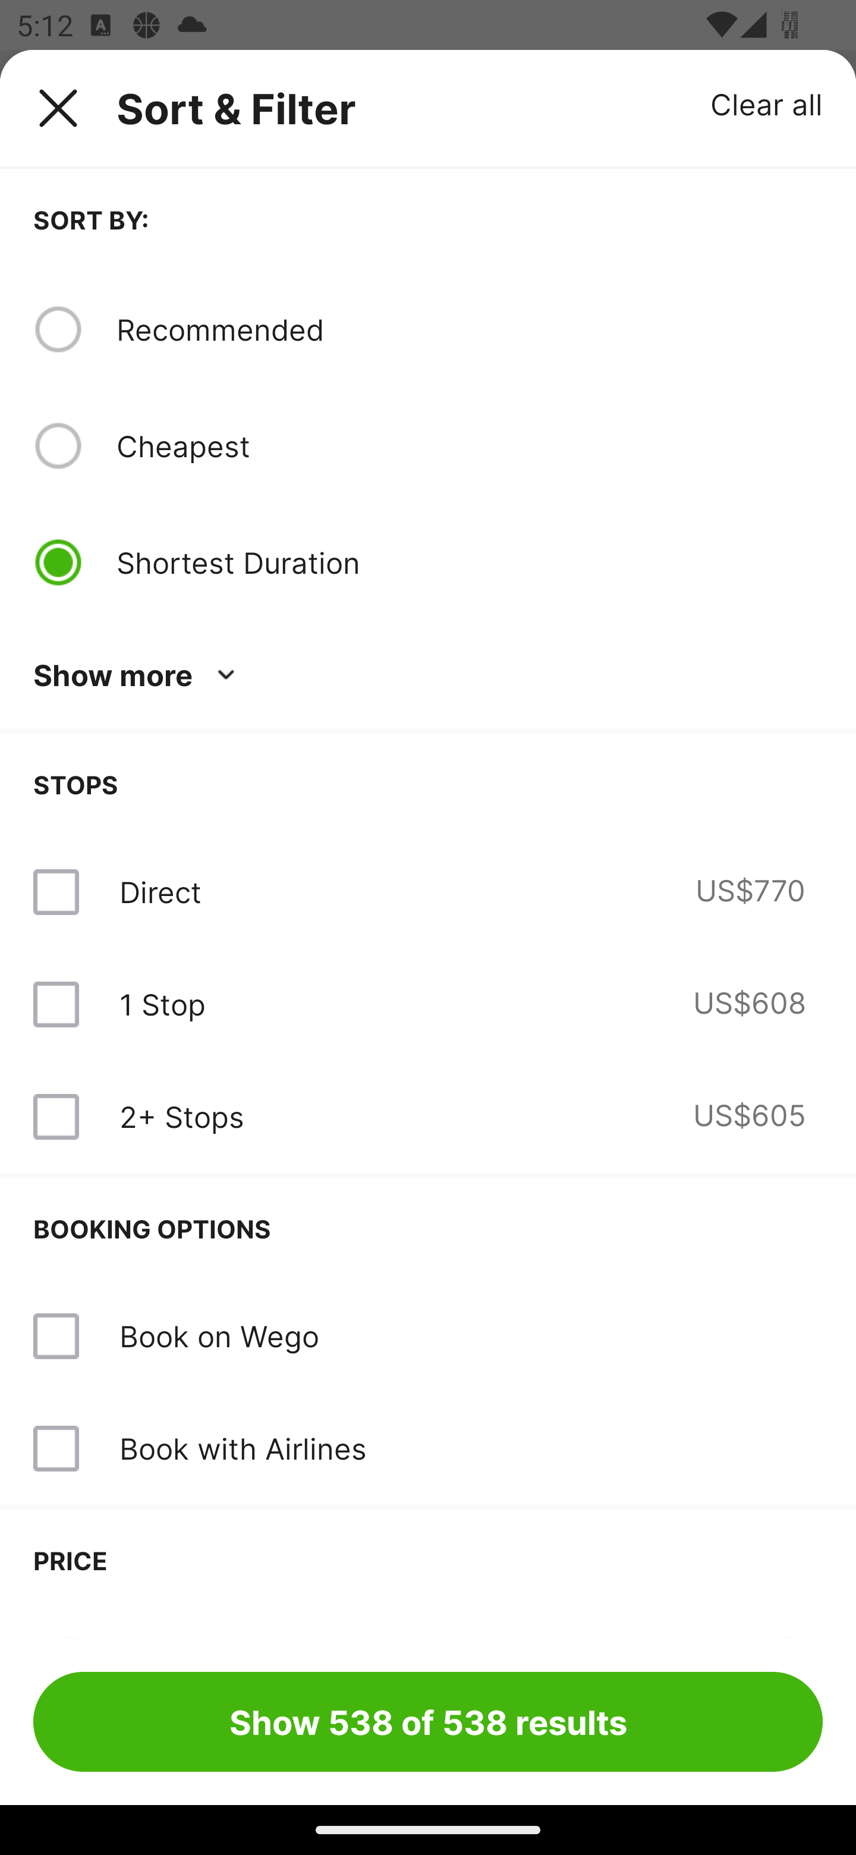 The height and width of the screenshot is (1855, 856). I want to click on Book with Airlines, so click(243, 1448).